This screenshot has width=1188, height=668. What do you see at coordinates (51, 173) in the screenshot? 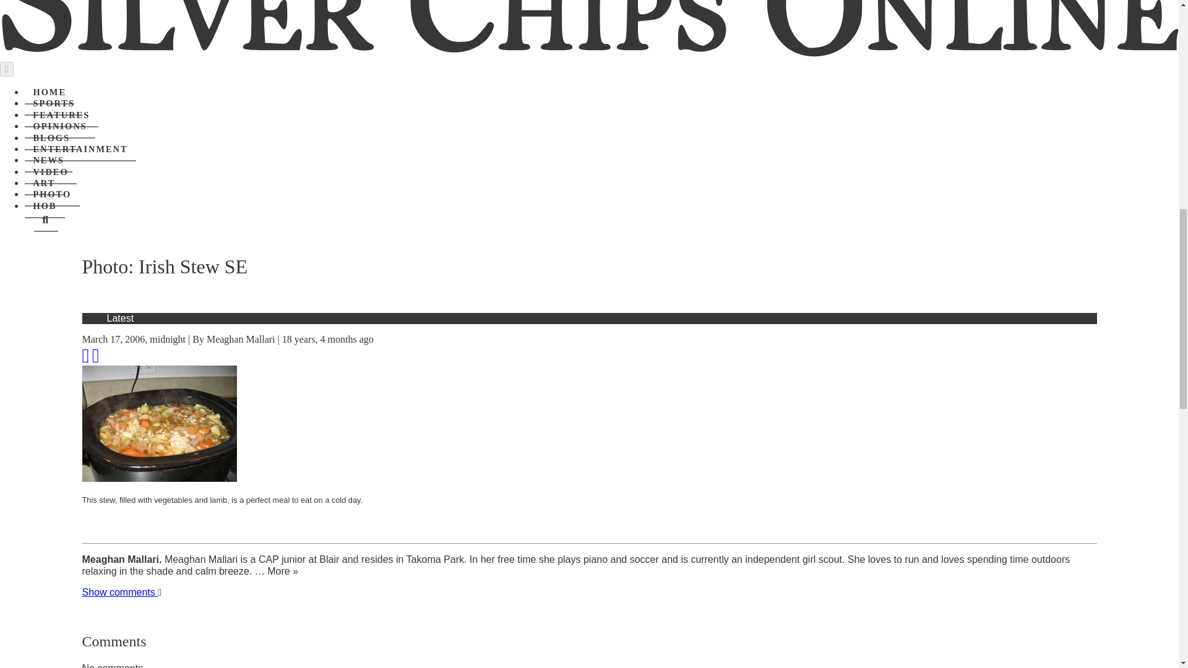
I see `VIDEO` at bounding box center [51, 173].